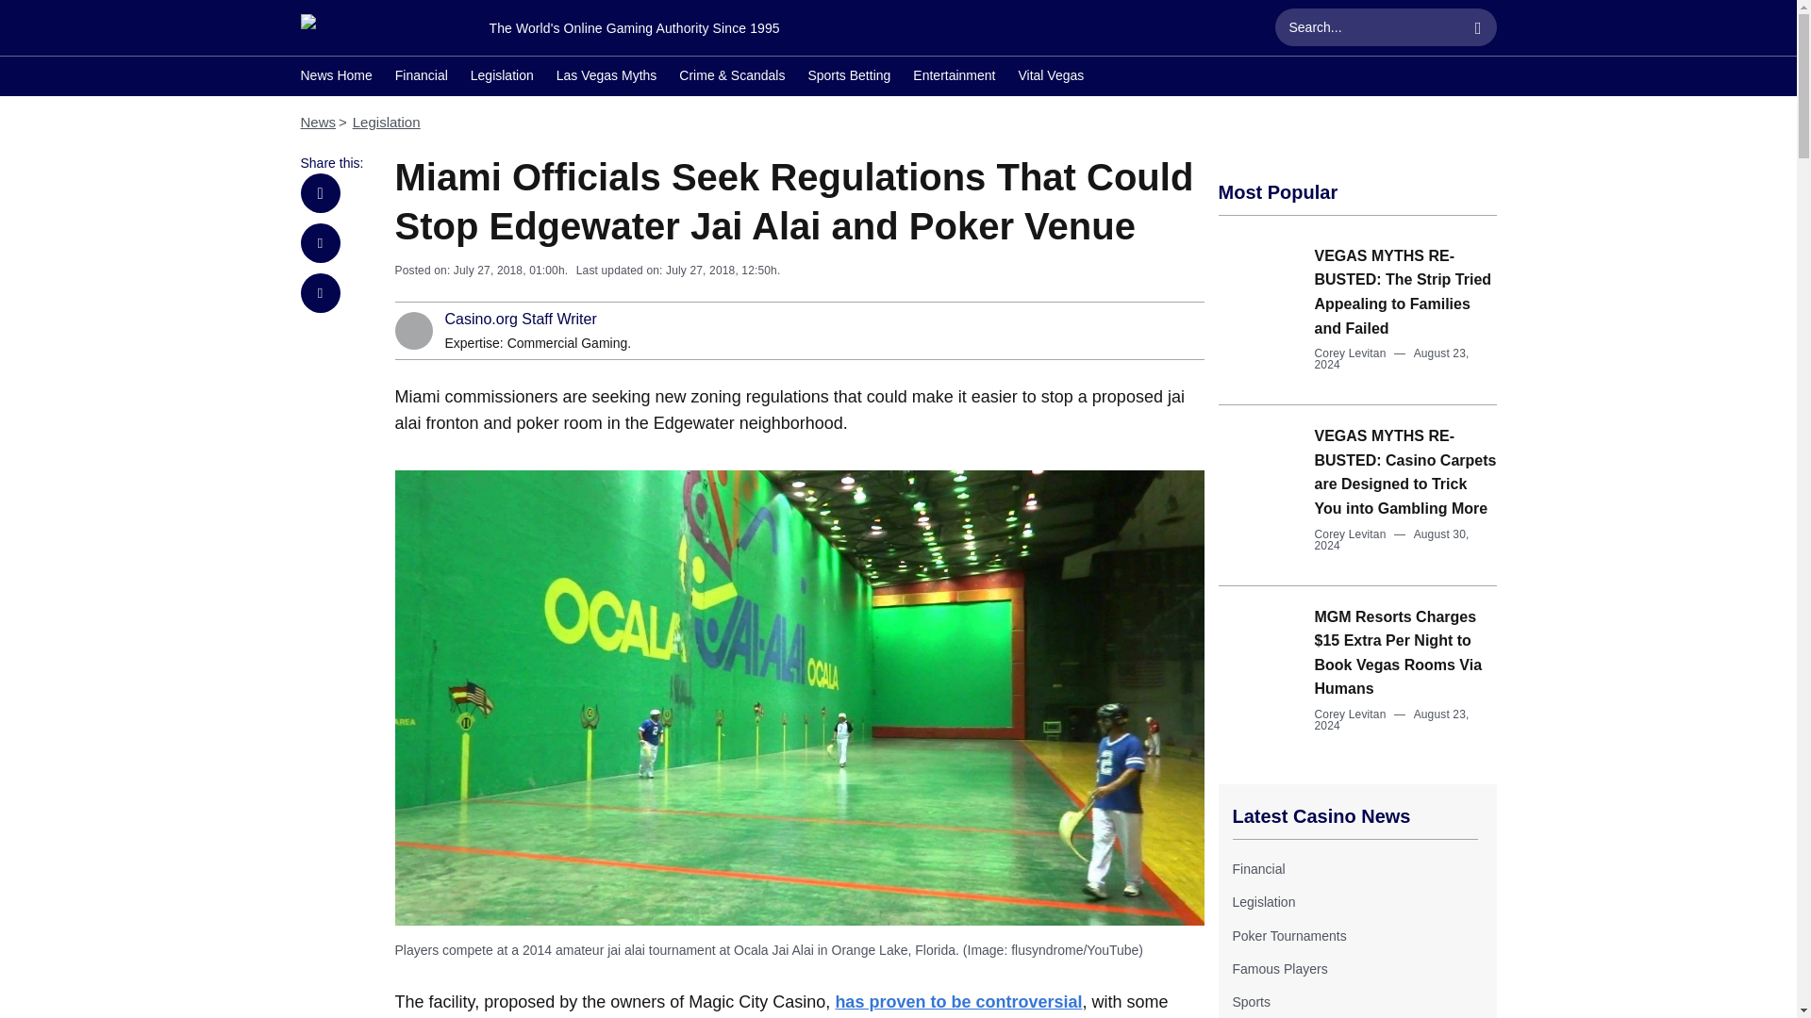 This screenshot has width=1811, height=1018. I want to click on Sports, so click(1250, 1002).